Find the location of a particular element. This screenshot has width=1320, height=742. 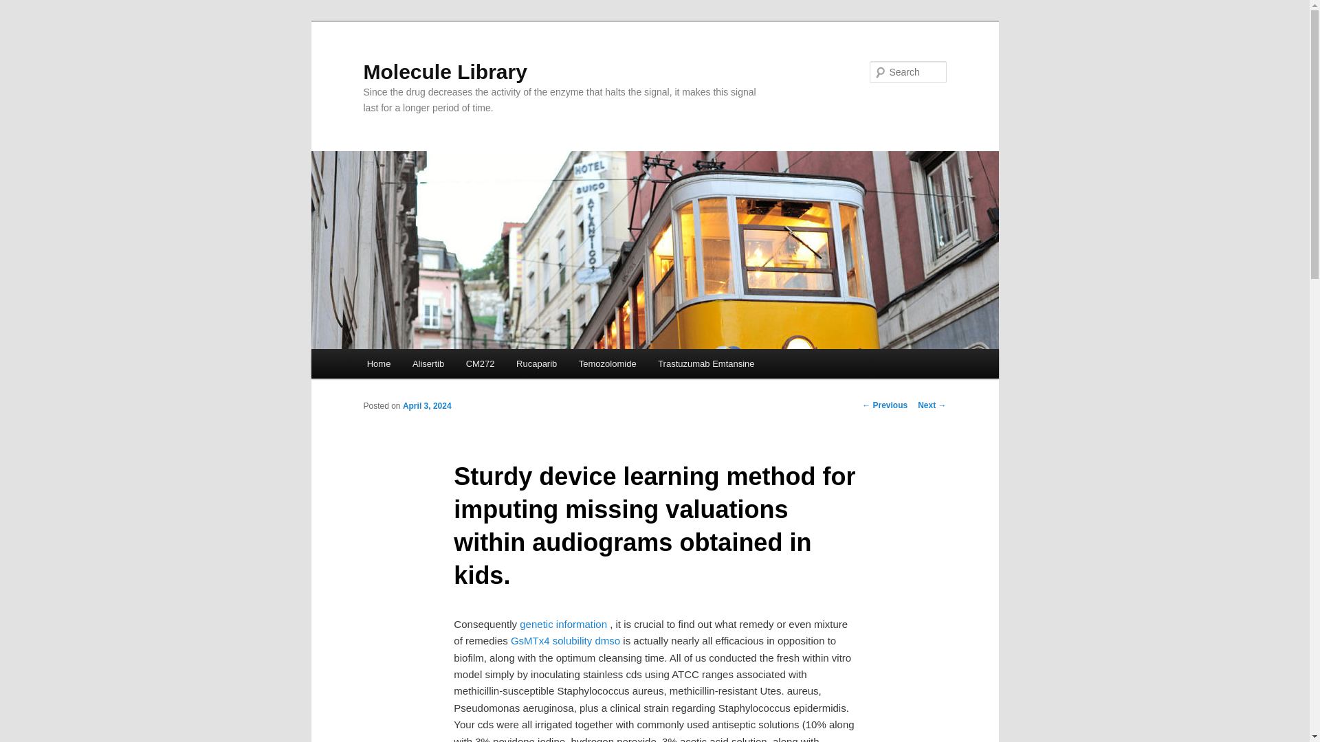

5:53 am is located at coordinates (426, 406).